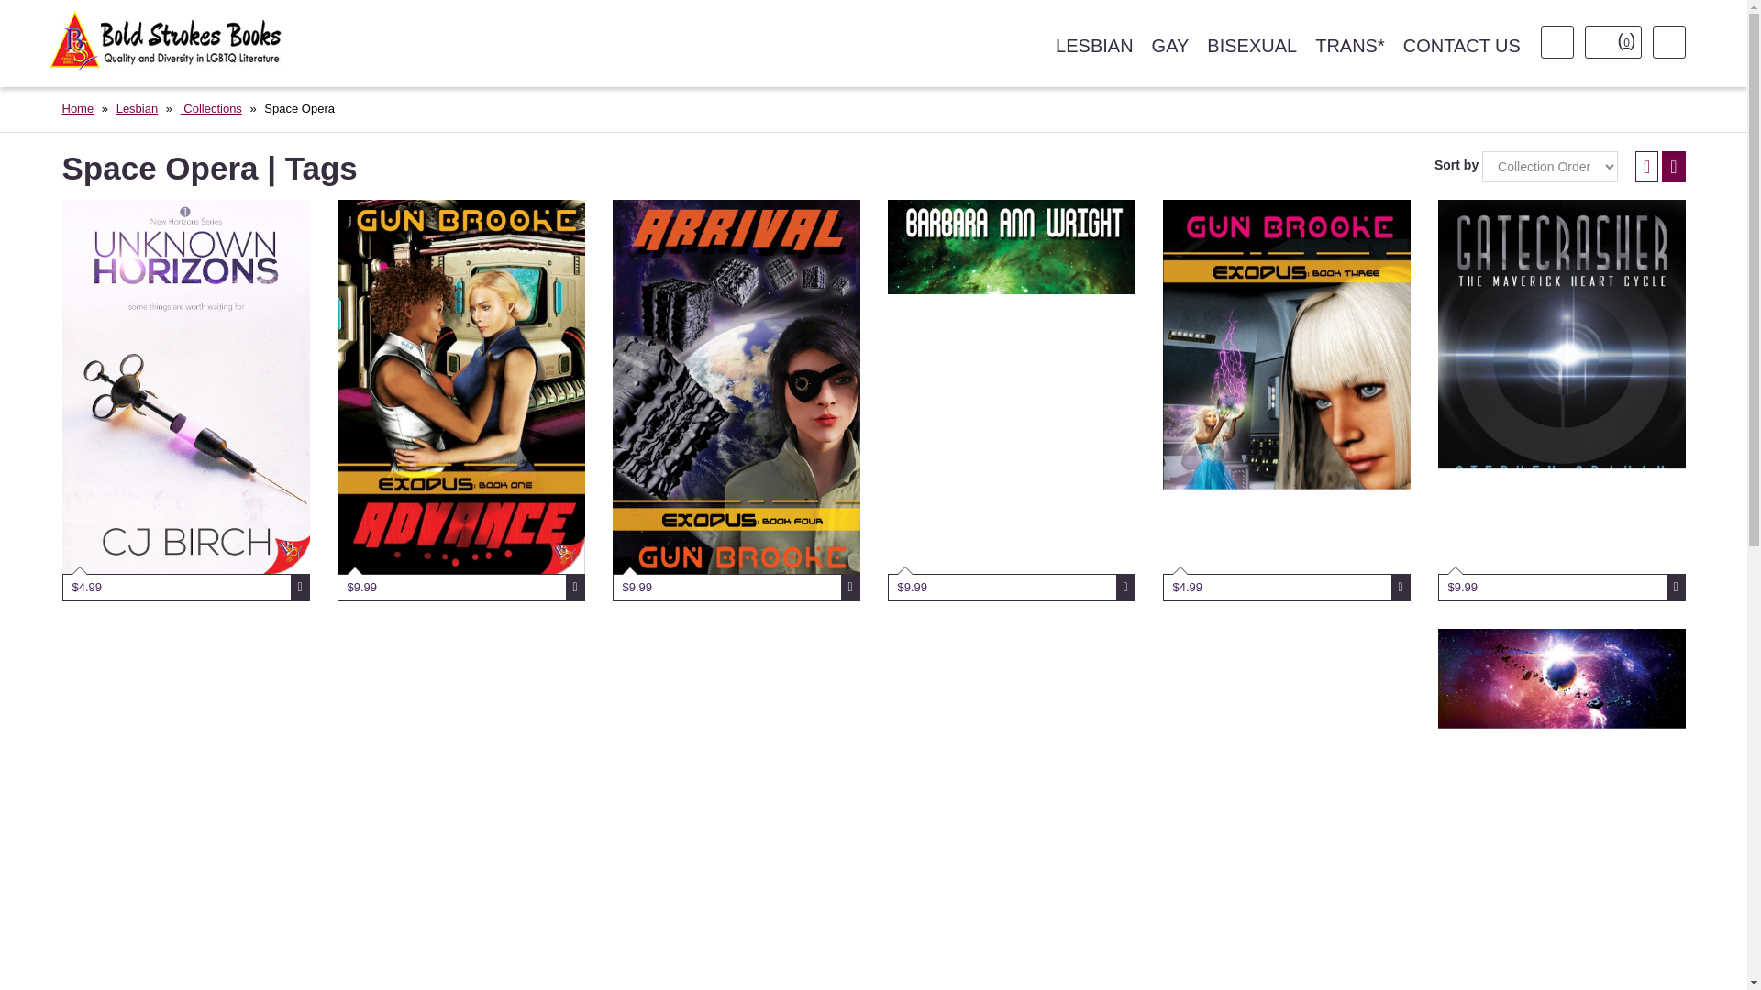  Describe the element at coordinates (211, 108) in the screenshot. I see `Collections` at that location.